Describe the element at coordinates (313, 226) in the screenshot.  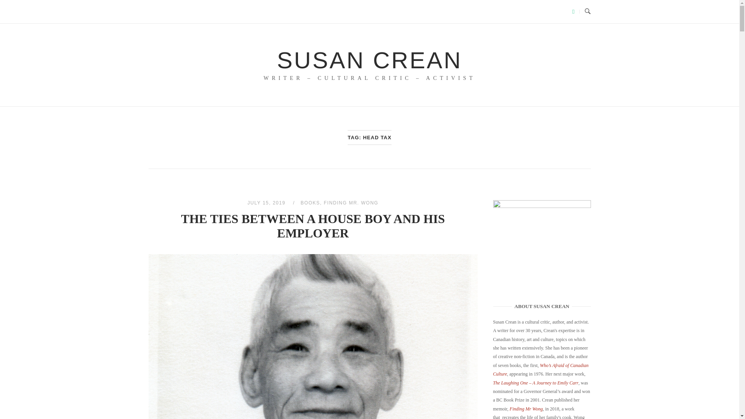
I see `THE TIES BETWEEN A HOUSE BOY AND HIS EMPLOYER` at that location.